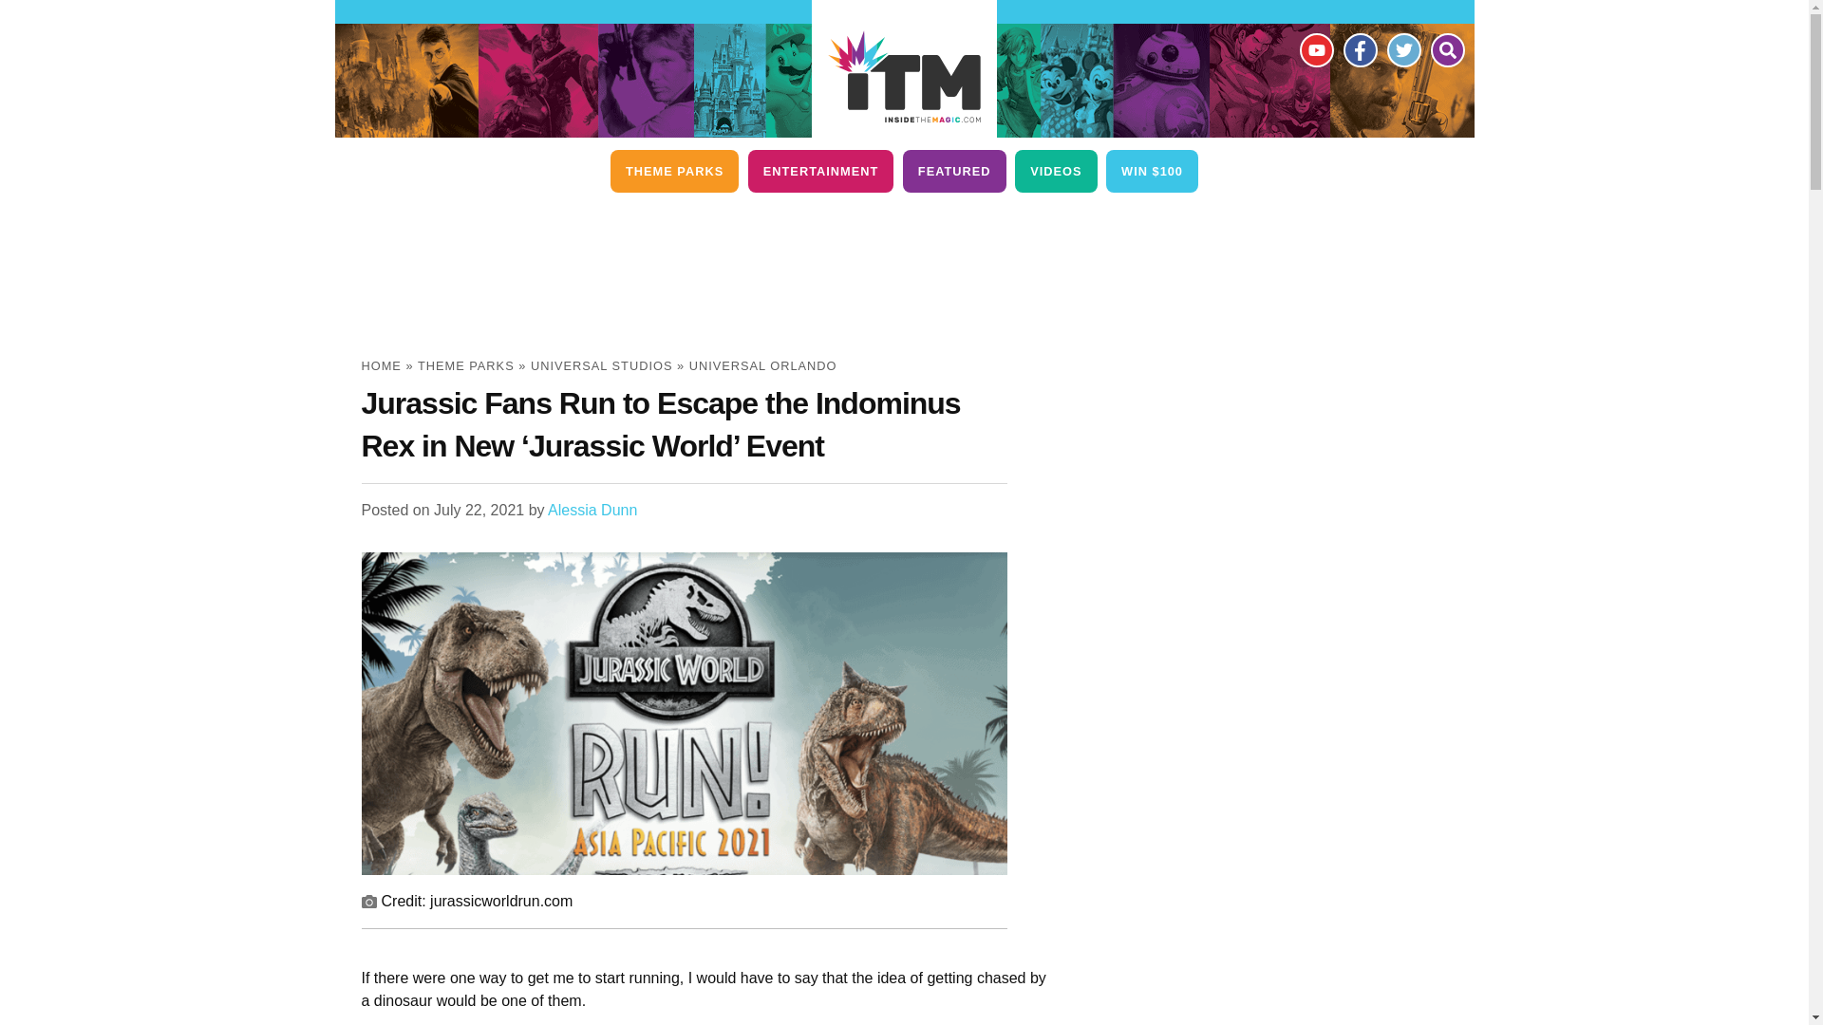  I want to click on YouTube, so click(1315, 49).